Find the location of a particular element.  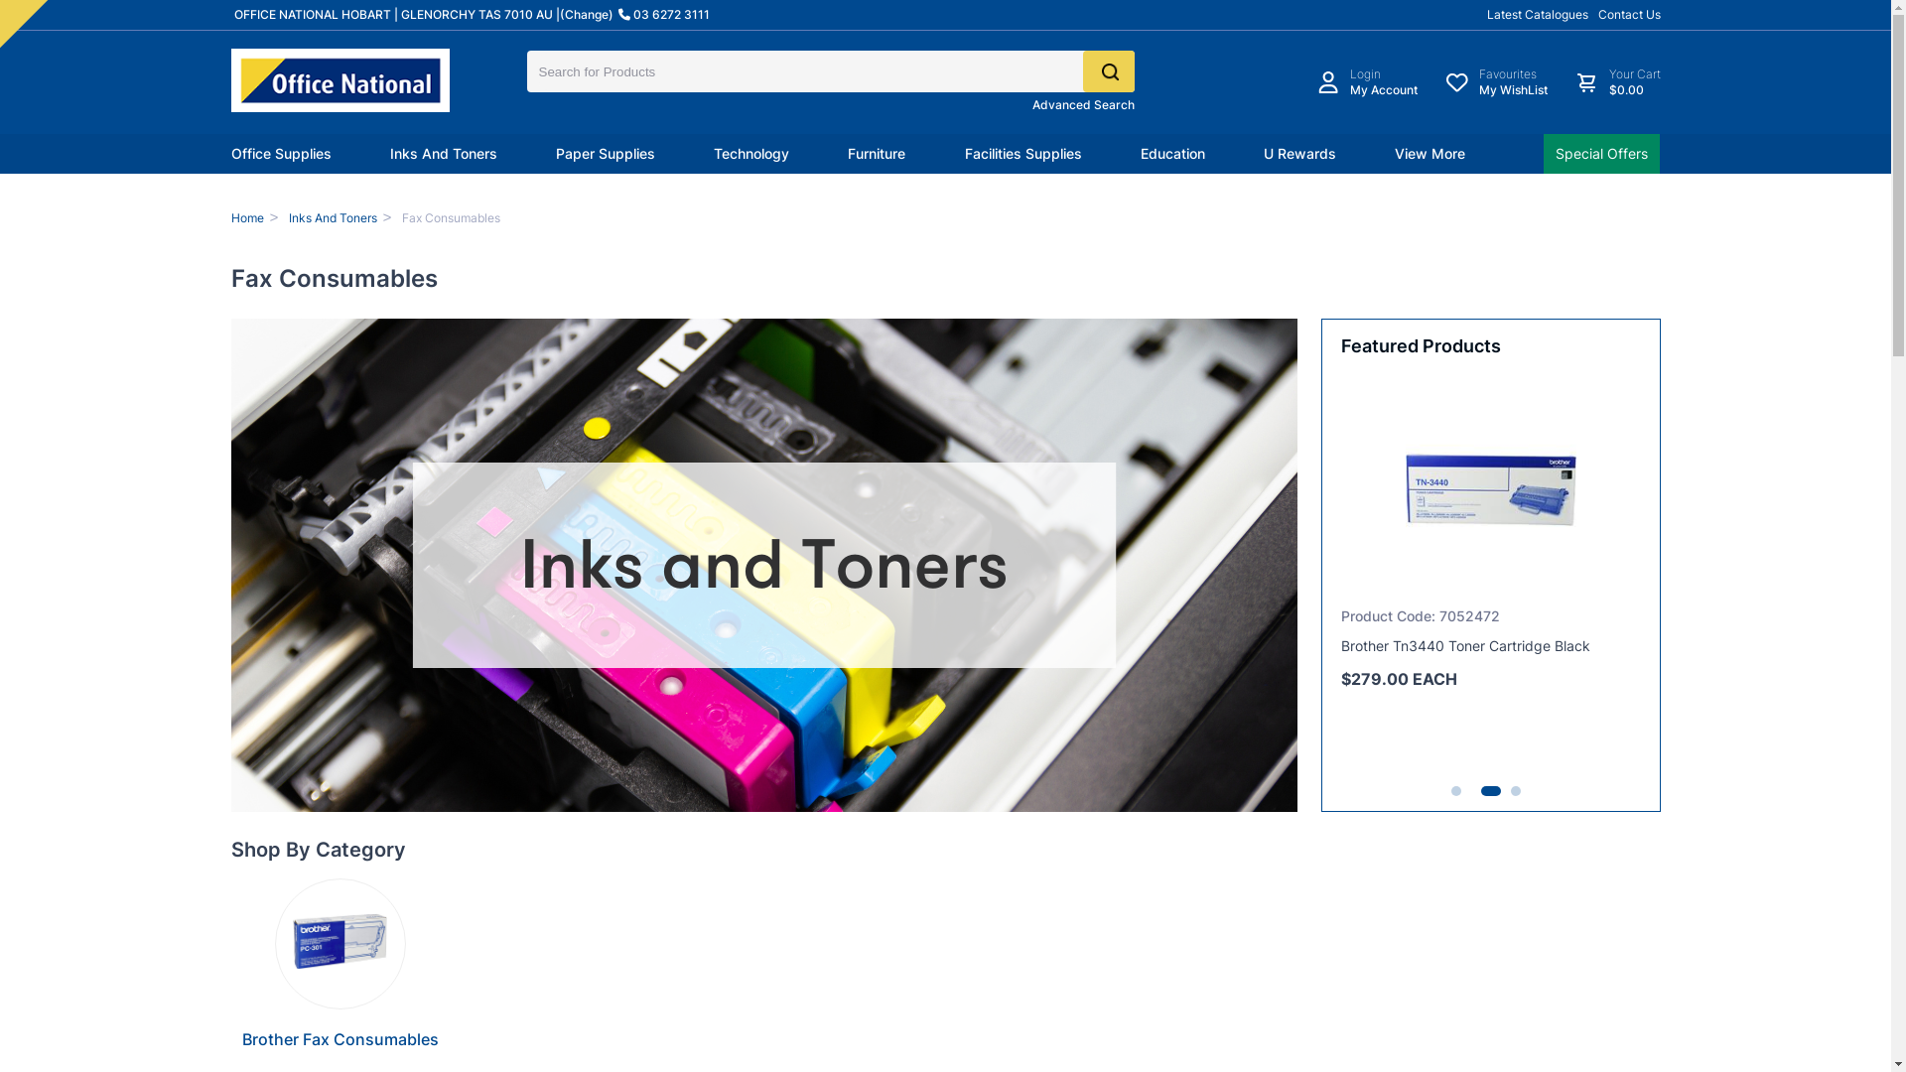

Inks And Toners is located at coordinates (444, 154).